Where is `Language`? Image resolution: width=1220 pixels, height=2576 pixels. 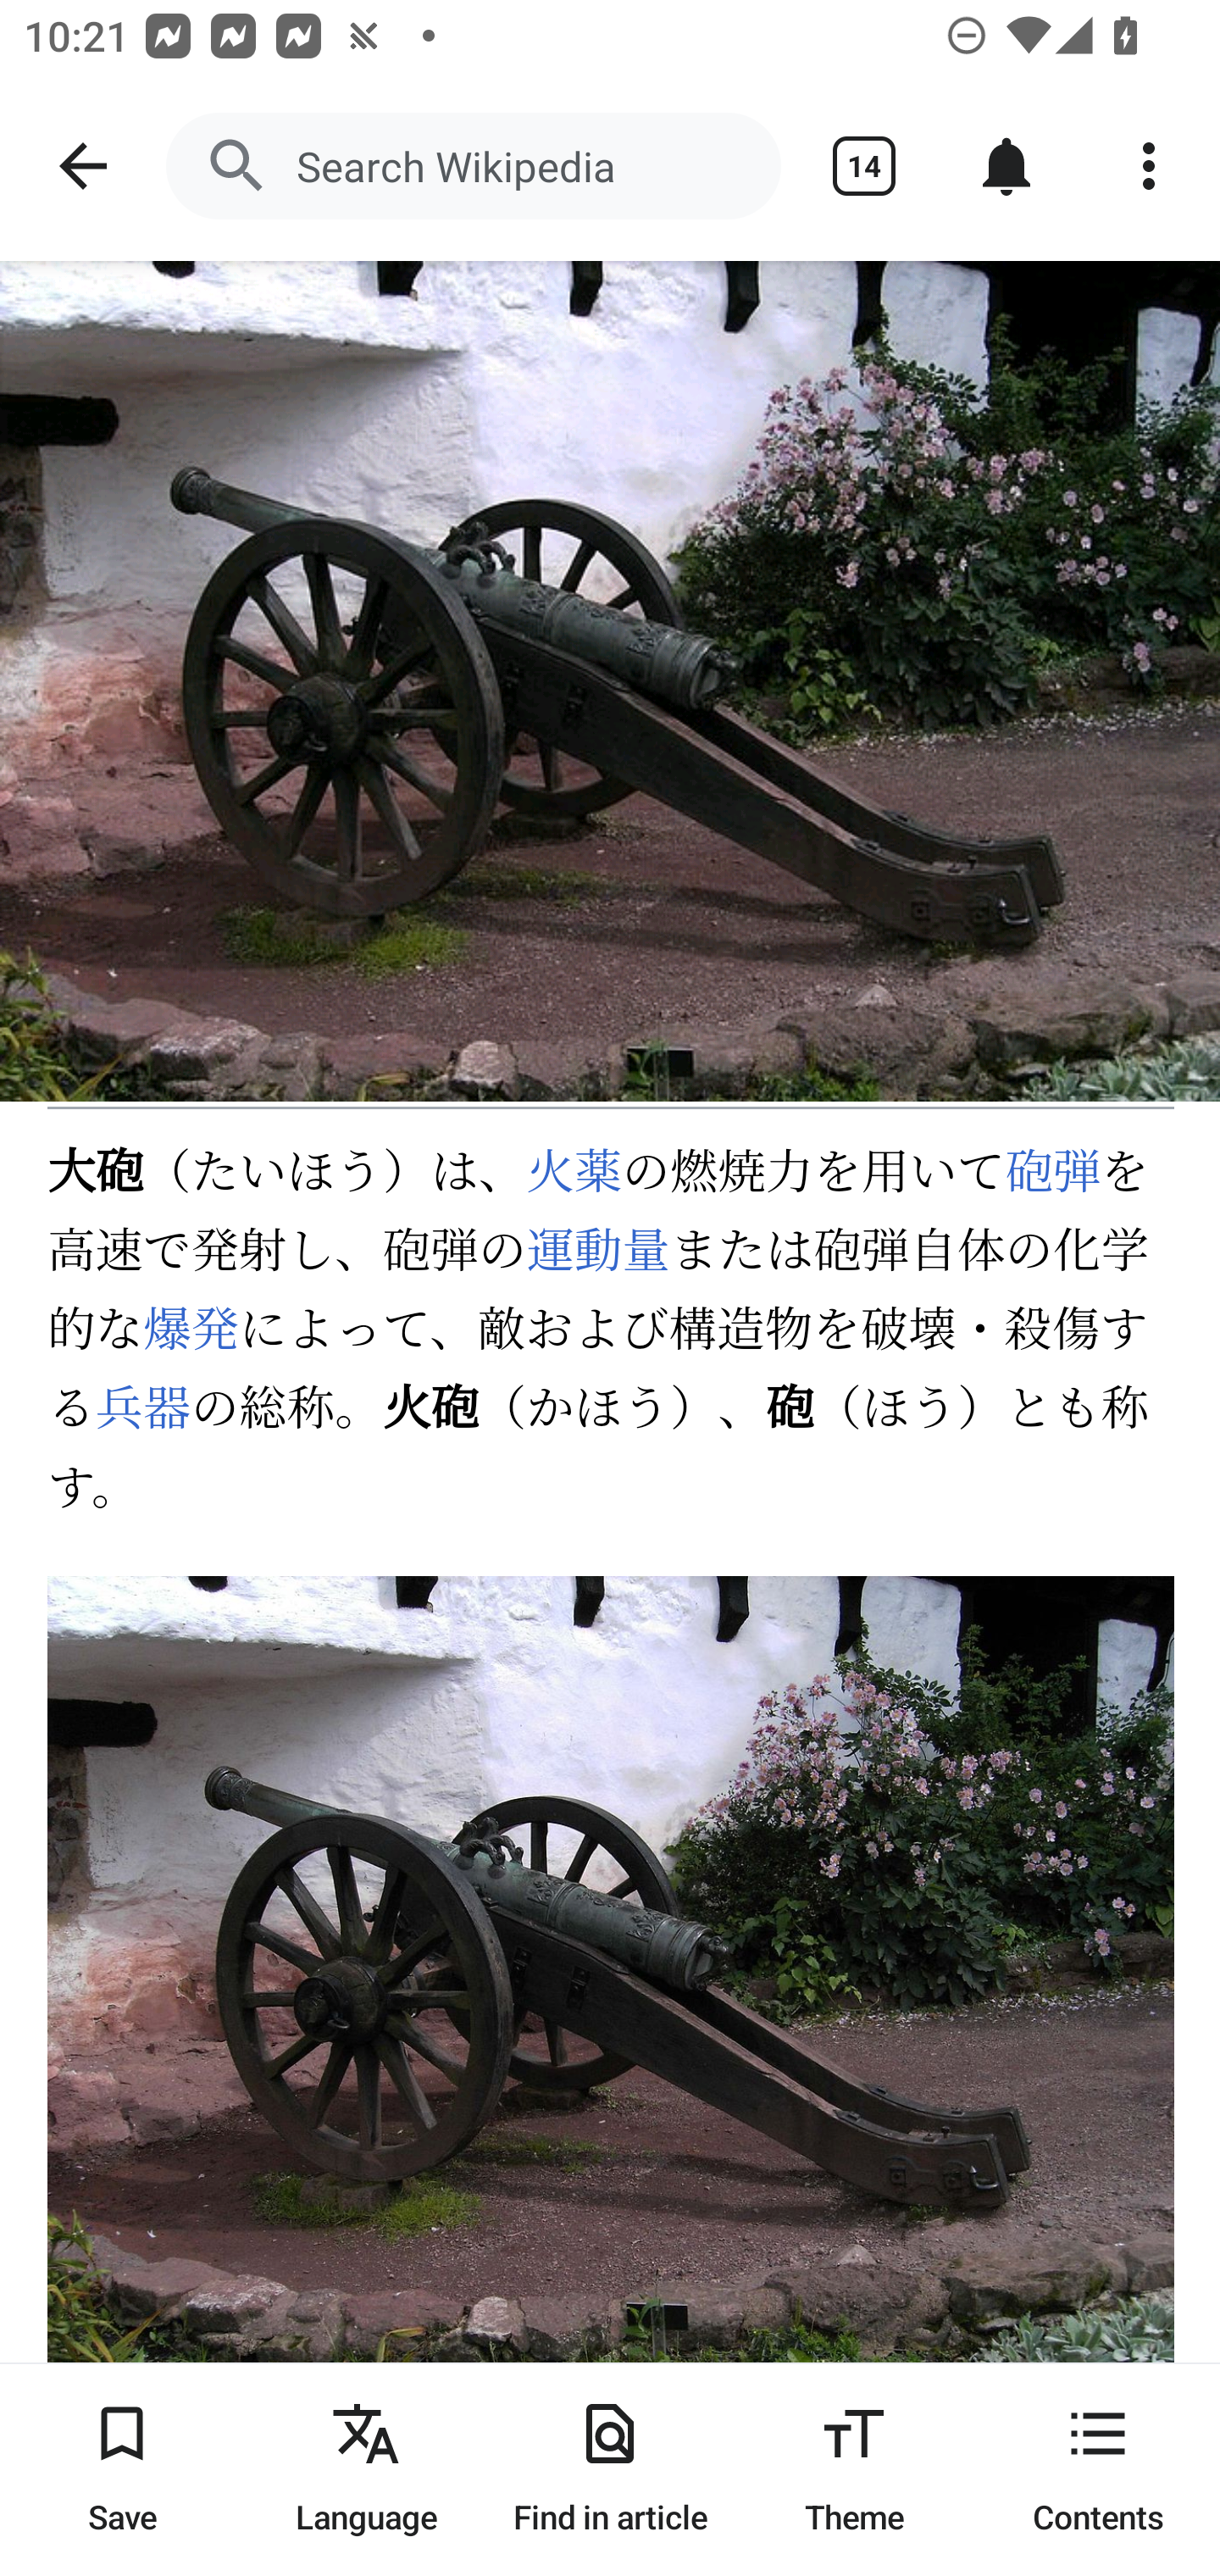 Language is located at coordinates (366, 2469).